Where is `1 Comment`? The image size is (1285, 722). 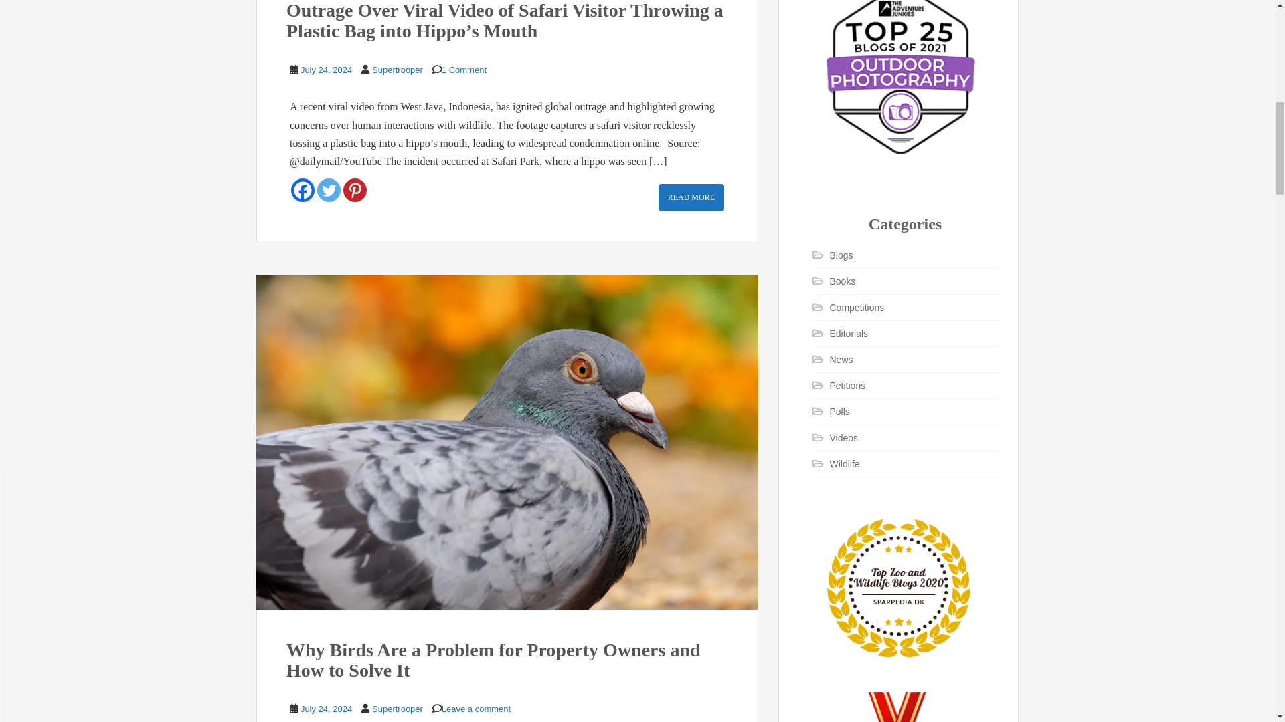 1 Comment is located at coordinates (464, 70).